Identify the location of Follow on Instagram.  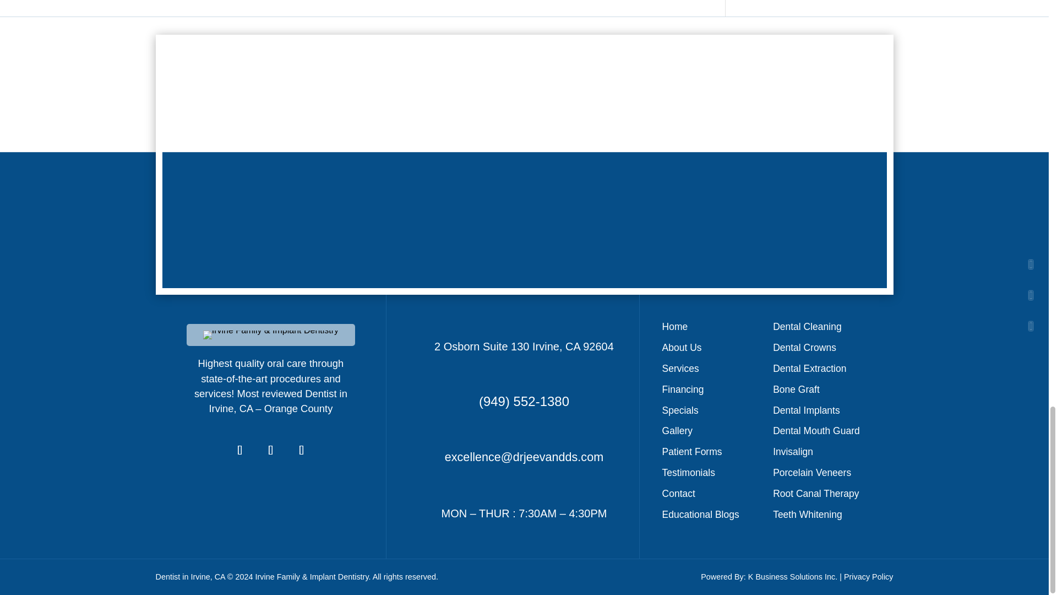
(302, 450).